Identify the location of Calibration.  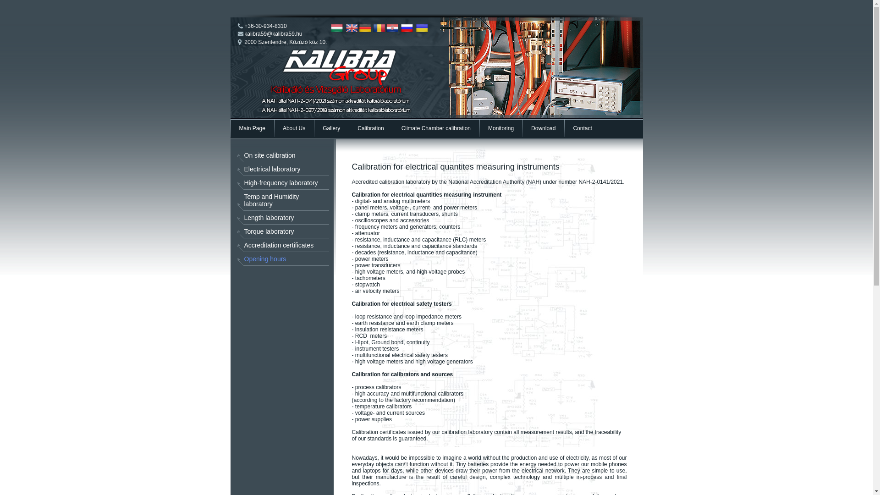
(370, 128).